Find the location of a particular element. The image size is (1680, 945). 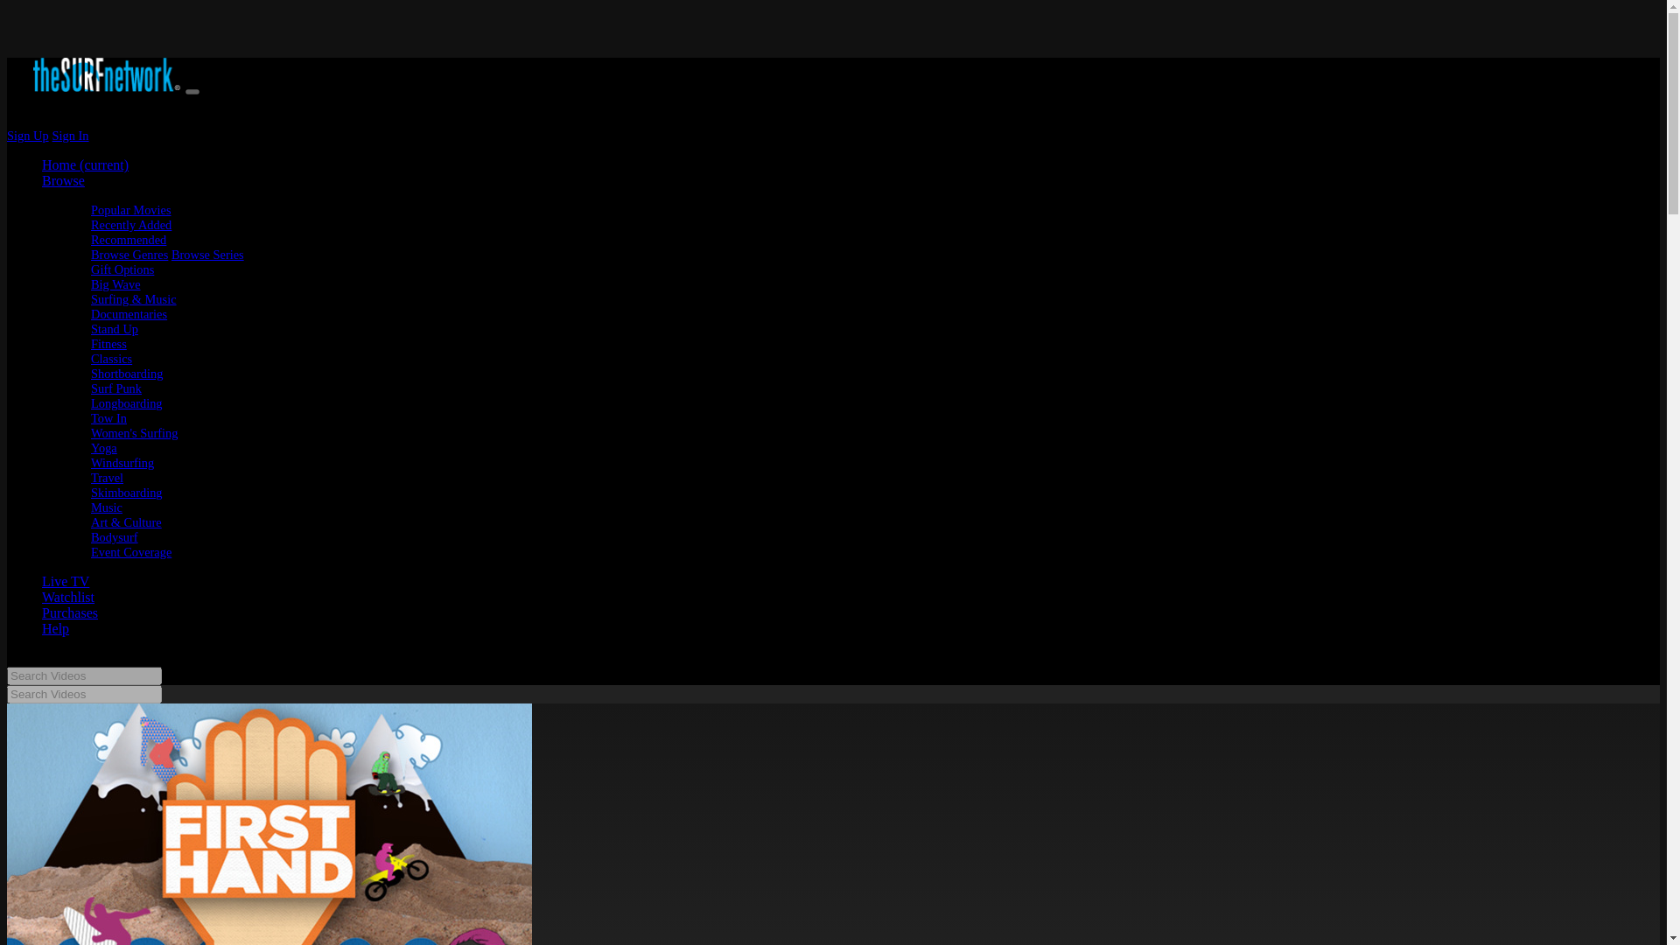

Event Coverage is located at coordinates (130, 552).